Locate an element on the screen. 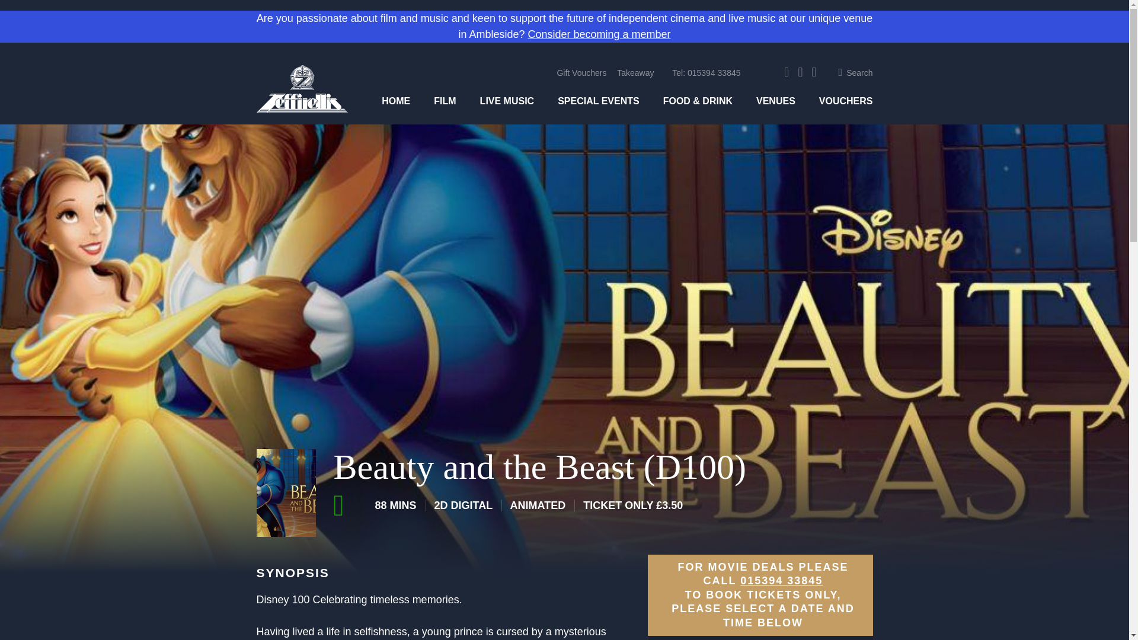 The image size is (1138, 640). SPECIAL EVENTS is located at coordinates (599, 101).